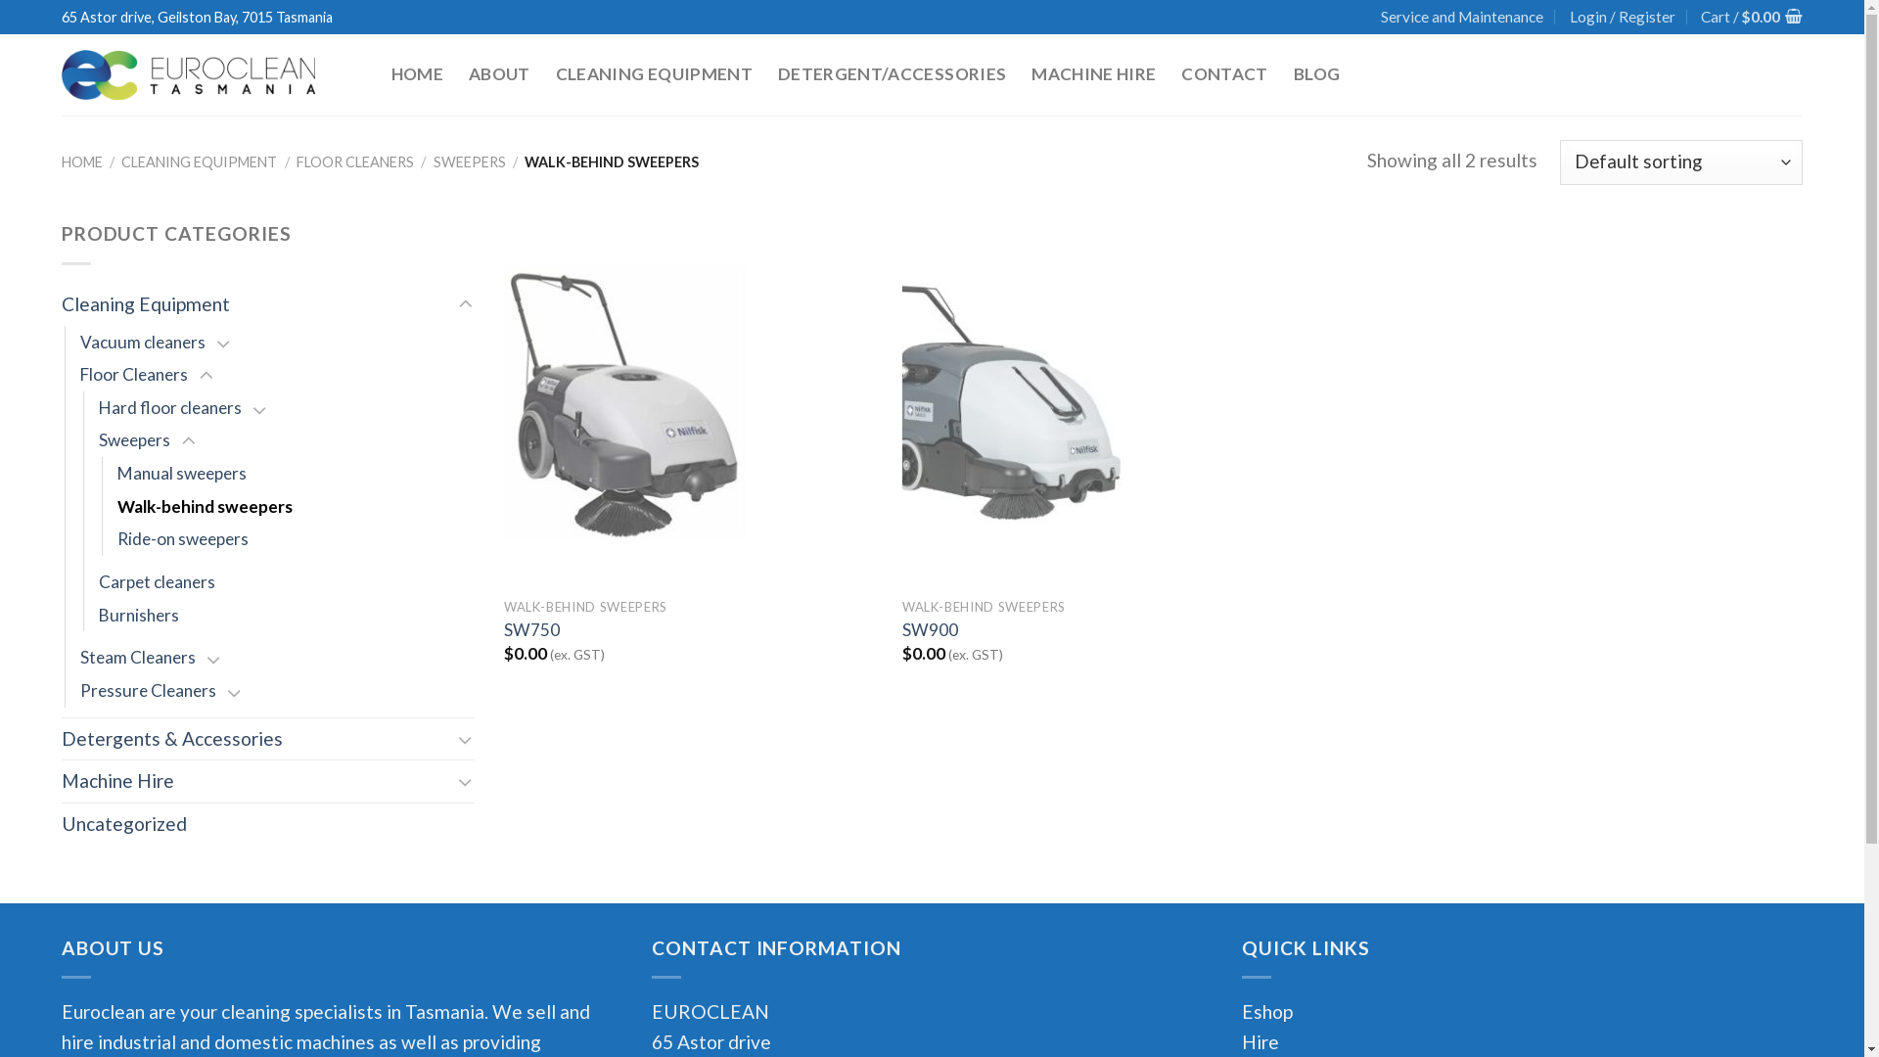 This screenshot has width=1879, height=1057. I want to click on Cleaning Equipment, so click(256, 305).